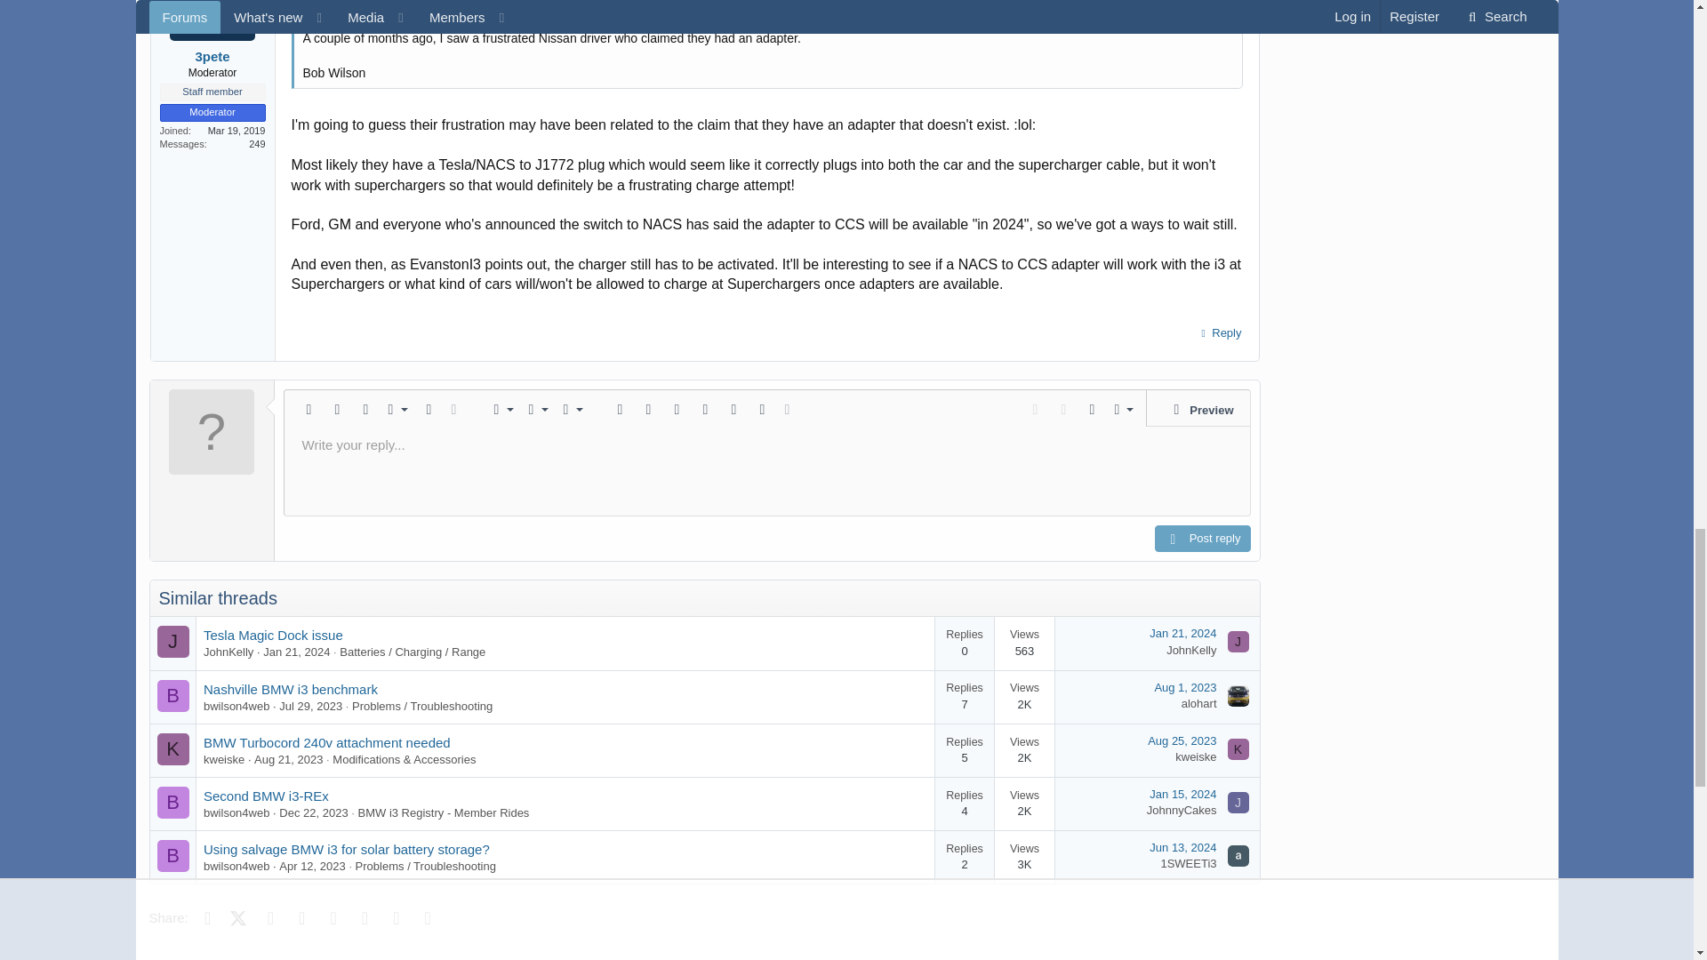 The width and height of the screenshot is (1707, 960). I want to click on Remove formatting, so click(309, 409).